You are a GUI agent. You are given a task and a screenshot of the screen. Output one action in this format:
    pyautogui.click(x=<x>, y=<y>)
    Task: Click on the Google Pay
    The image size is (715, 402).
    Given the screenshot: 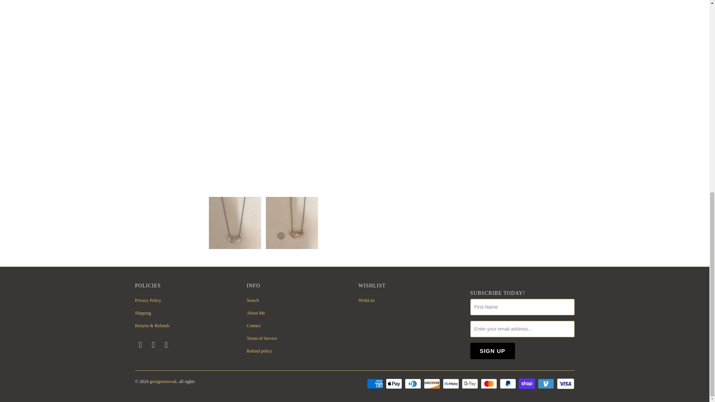 What is the action you would take?
    pyautogui.click(x=471, y=384)
    